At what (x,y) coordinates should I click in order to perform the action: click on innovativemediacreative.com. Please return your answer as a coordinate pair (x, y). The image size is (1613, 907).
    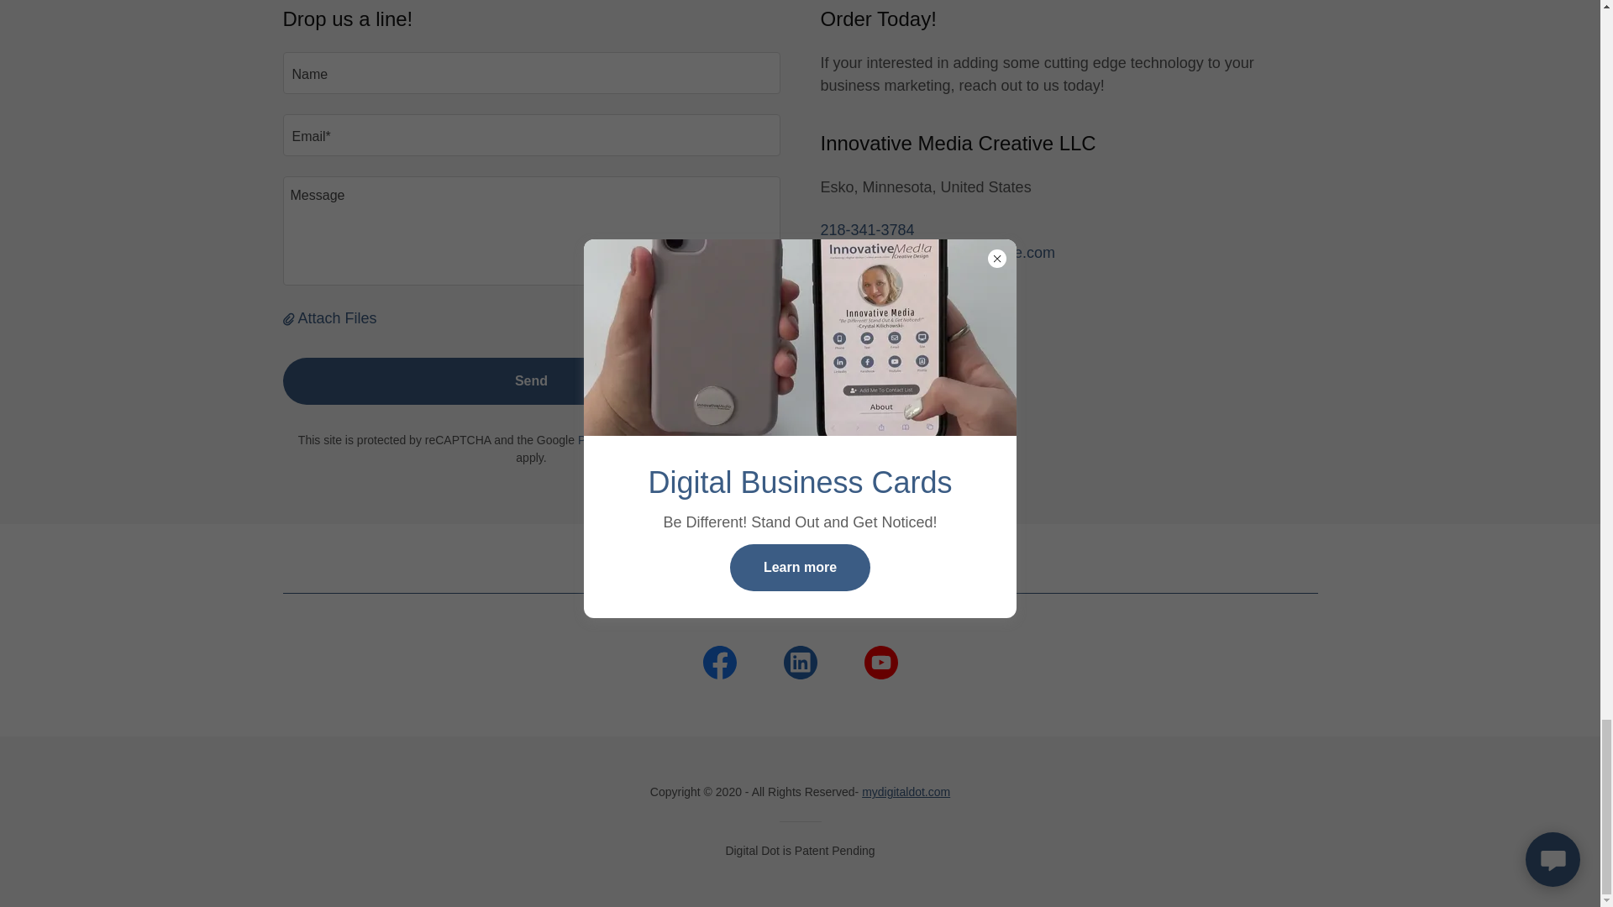
    Looking at the image, I should click on (917, 297).